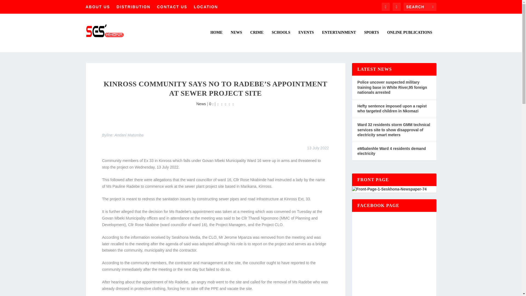 The height and width of the screenshot is (296, 526). Describe the element at coordinates (206, 7) in the screenshot. I see `LOCATION` at that location.